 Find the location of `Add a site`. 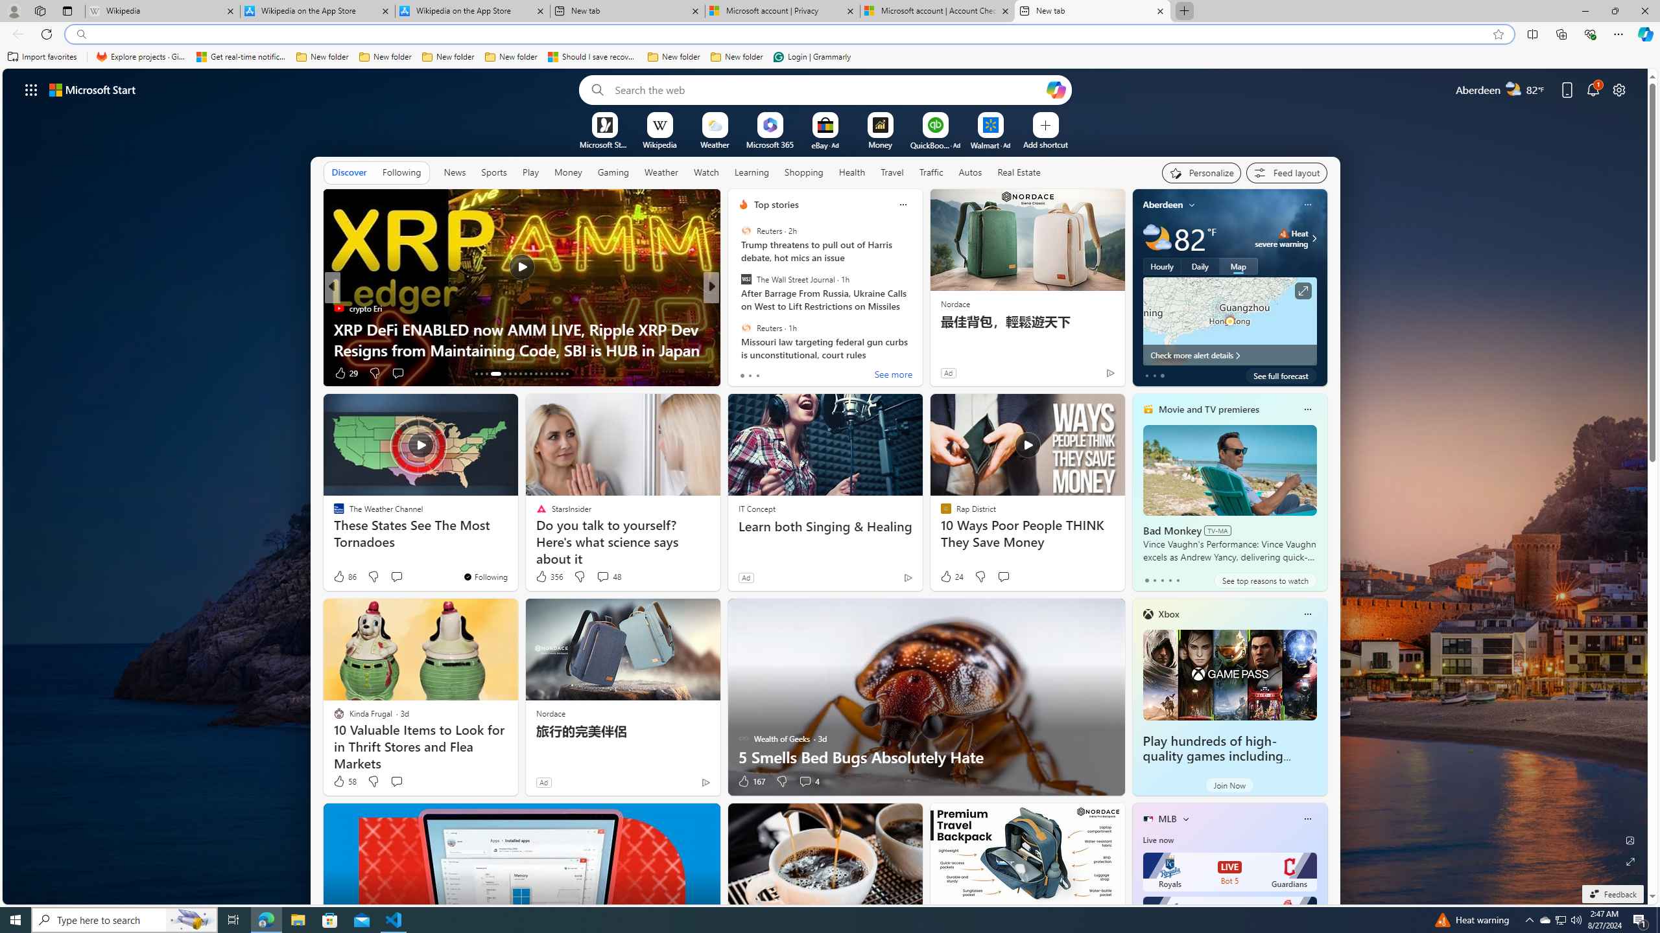

Add a site is located at coordinates (1045, 144).